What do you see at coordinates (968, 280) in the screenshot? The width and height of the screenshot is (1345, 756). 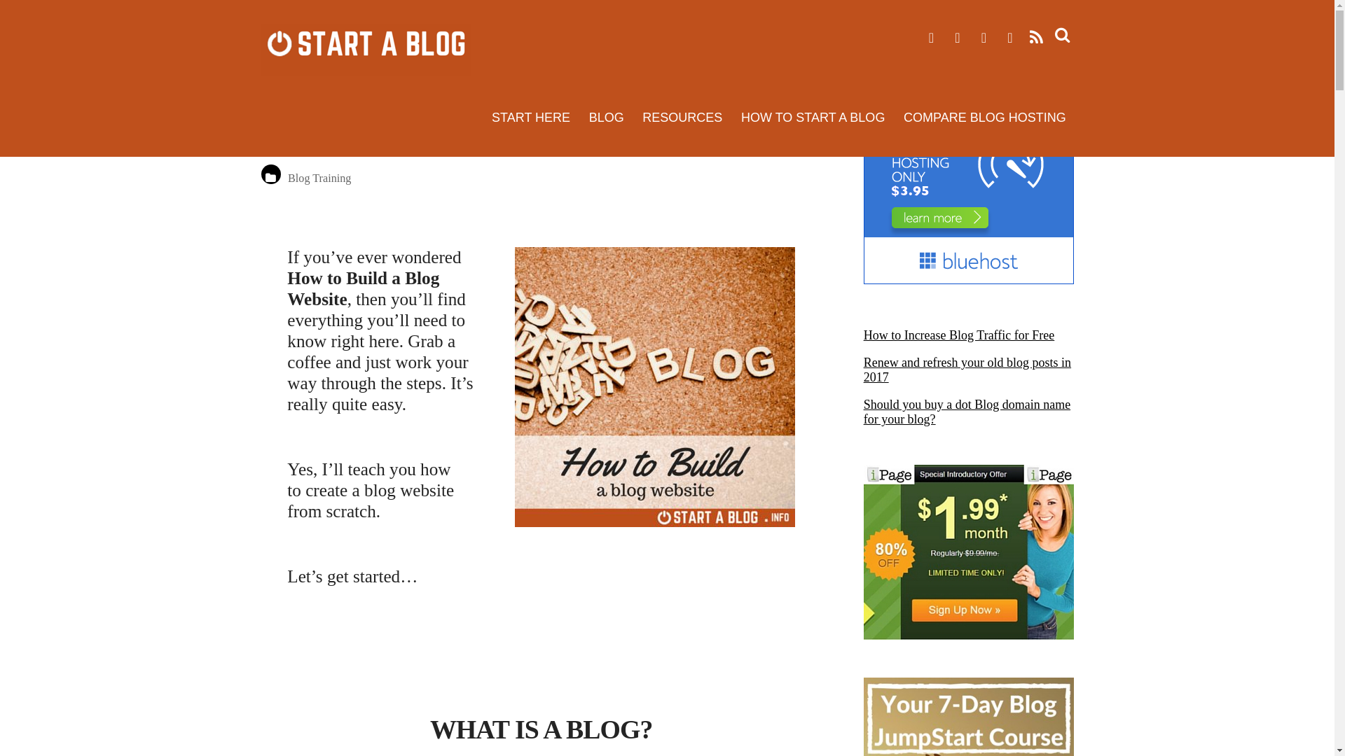 I see `Cheap Blog Hosting` at bounding box center [968, 280].